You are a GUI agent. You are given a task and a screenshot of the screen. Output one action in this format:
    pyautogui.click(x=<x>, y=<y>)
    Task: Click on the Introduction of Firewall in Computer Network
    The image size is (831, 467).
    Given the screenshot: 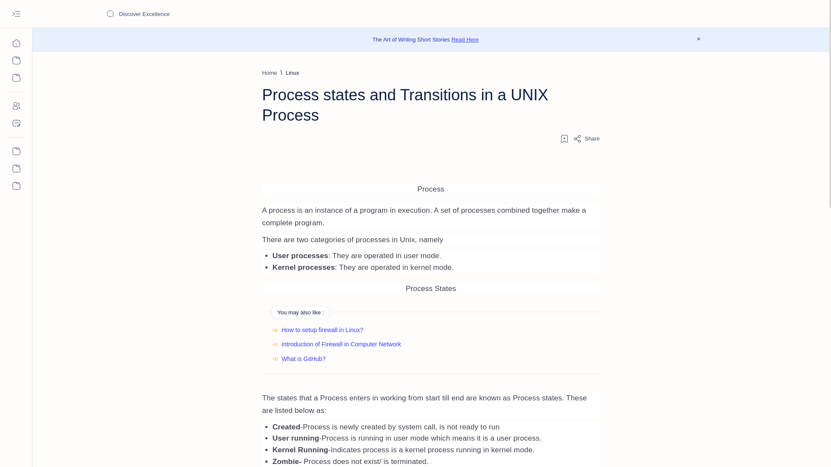 What is the action you would take?
    pyautogui.click(x=341, y=344)
    